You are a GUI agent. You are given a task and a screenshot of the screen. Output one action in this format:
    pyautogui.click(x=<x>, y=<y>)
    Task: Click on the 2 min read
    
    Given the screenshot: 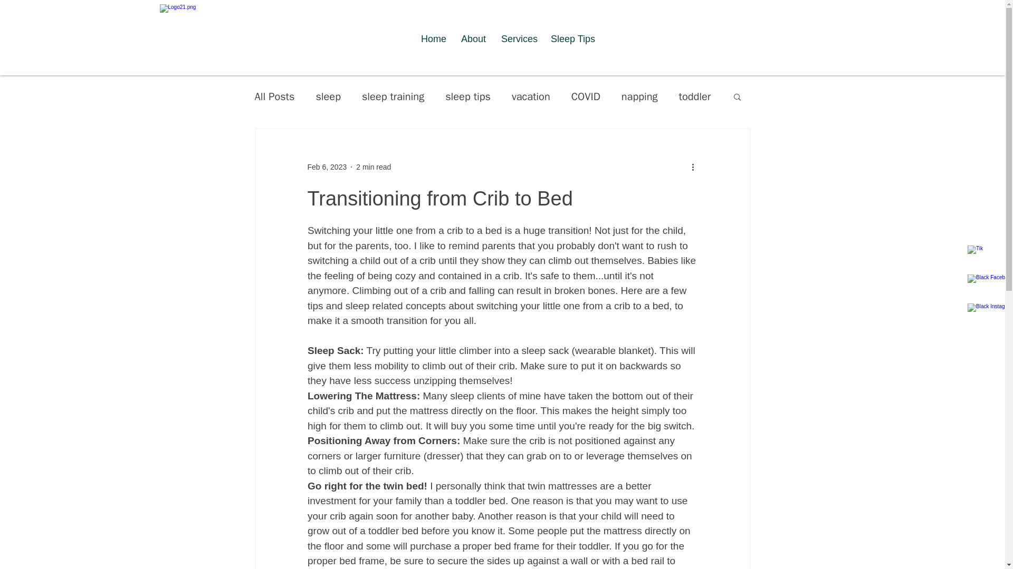 What is the action you would take?
    pyautogui.click(x=374, y=166)
    